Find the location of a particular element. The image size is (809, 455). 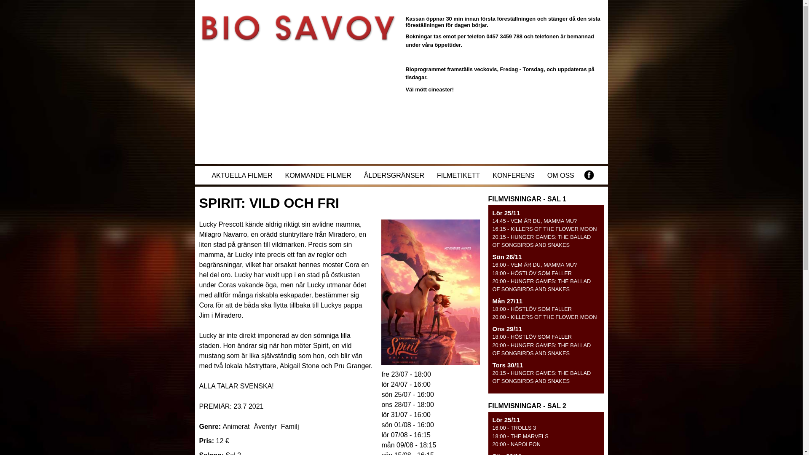

KONFERENS is located at coordinates (514, 175).